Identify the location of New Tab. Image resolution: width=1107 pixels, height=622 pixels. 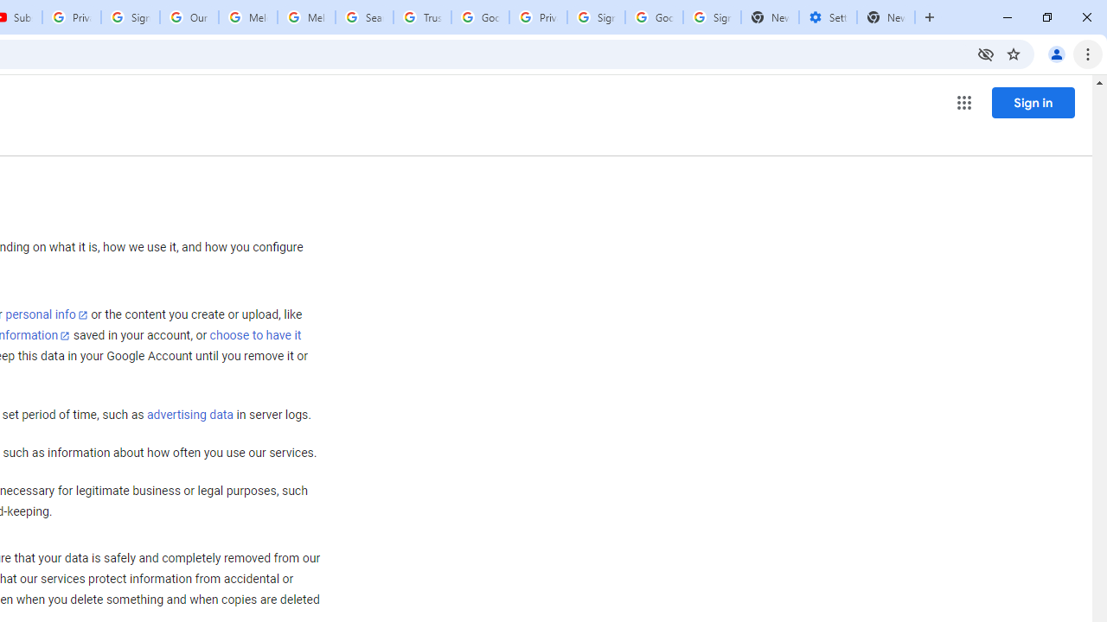
(886, 17).